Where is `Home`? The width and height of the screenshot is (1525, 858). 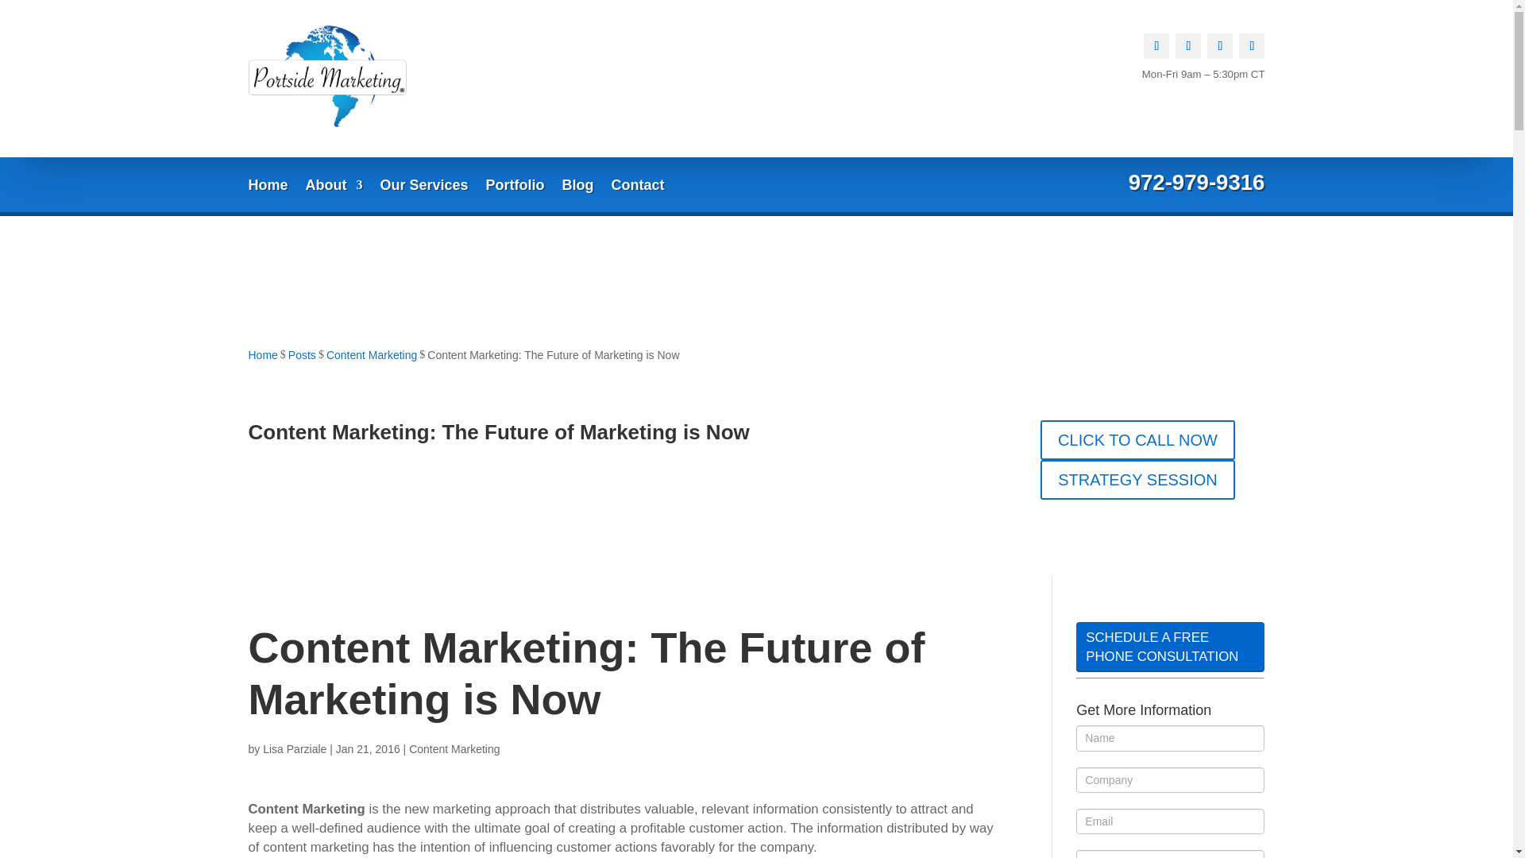 Home is located at coordinates (267, 187).